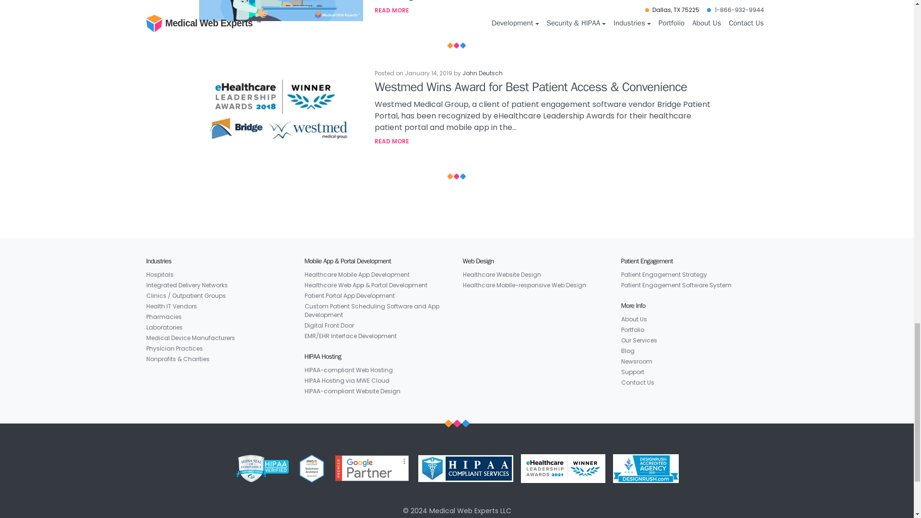 This screenshot has width=921, height=518. What do you see at coordinates (190, 338) in the screenshot?
I see `Medical Device Manufacturers` at bounding box center [190, 338].